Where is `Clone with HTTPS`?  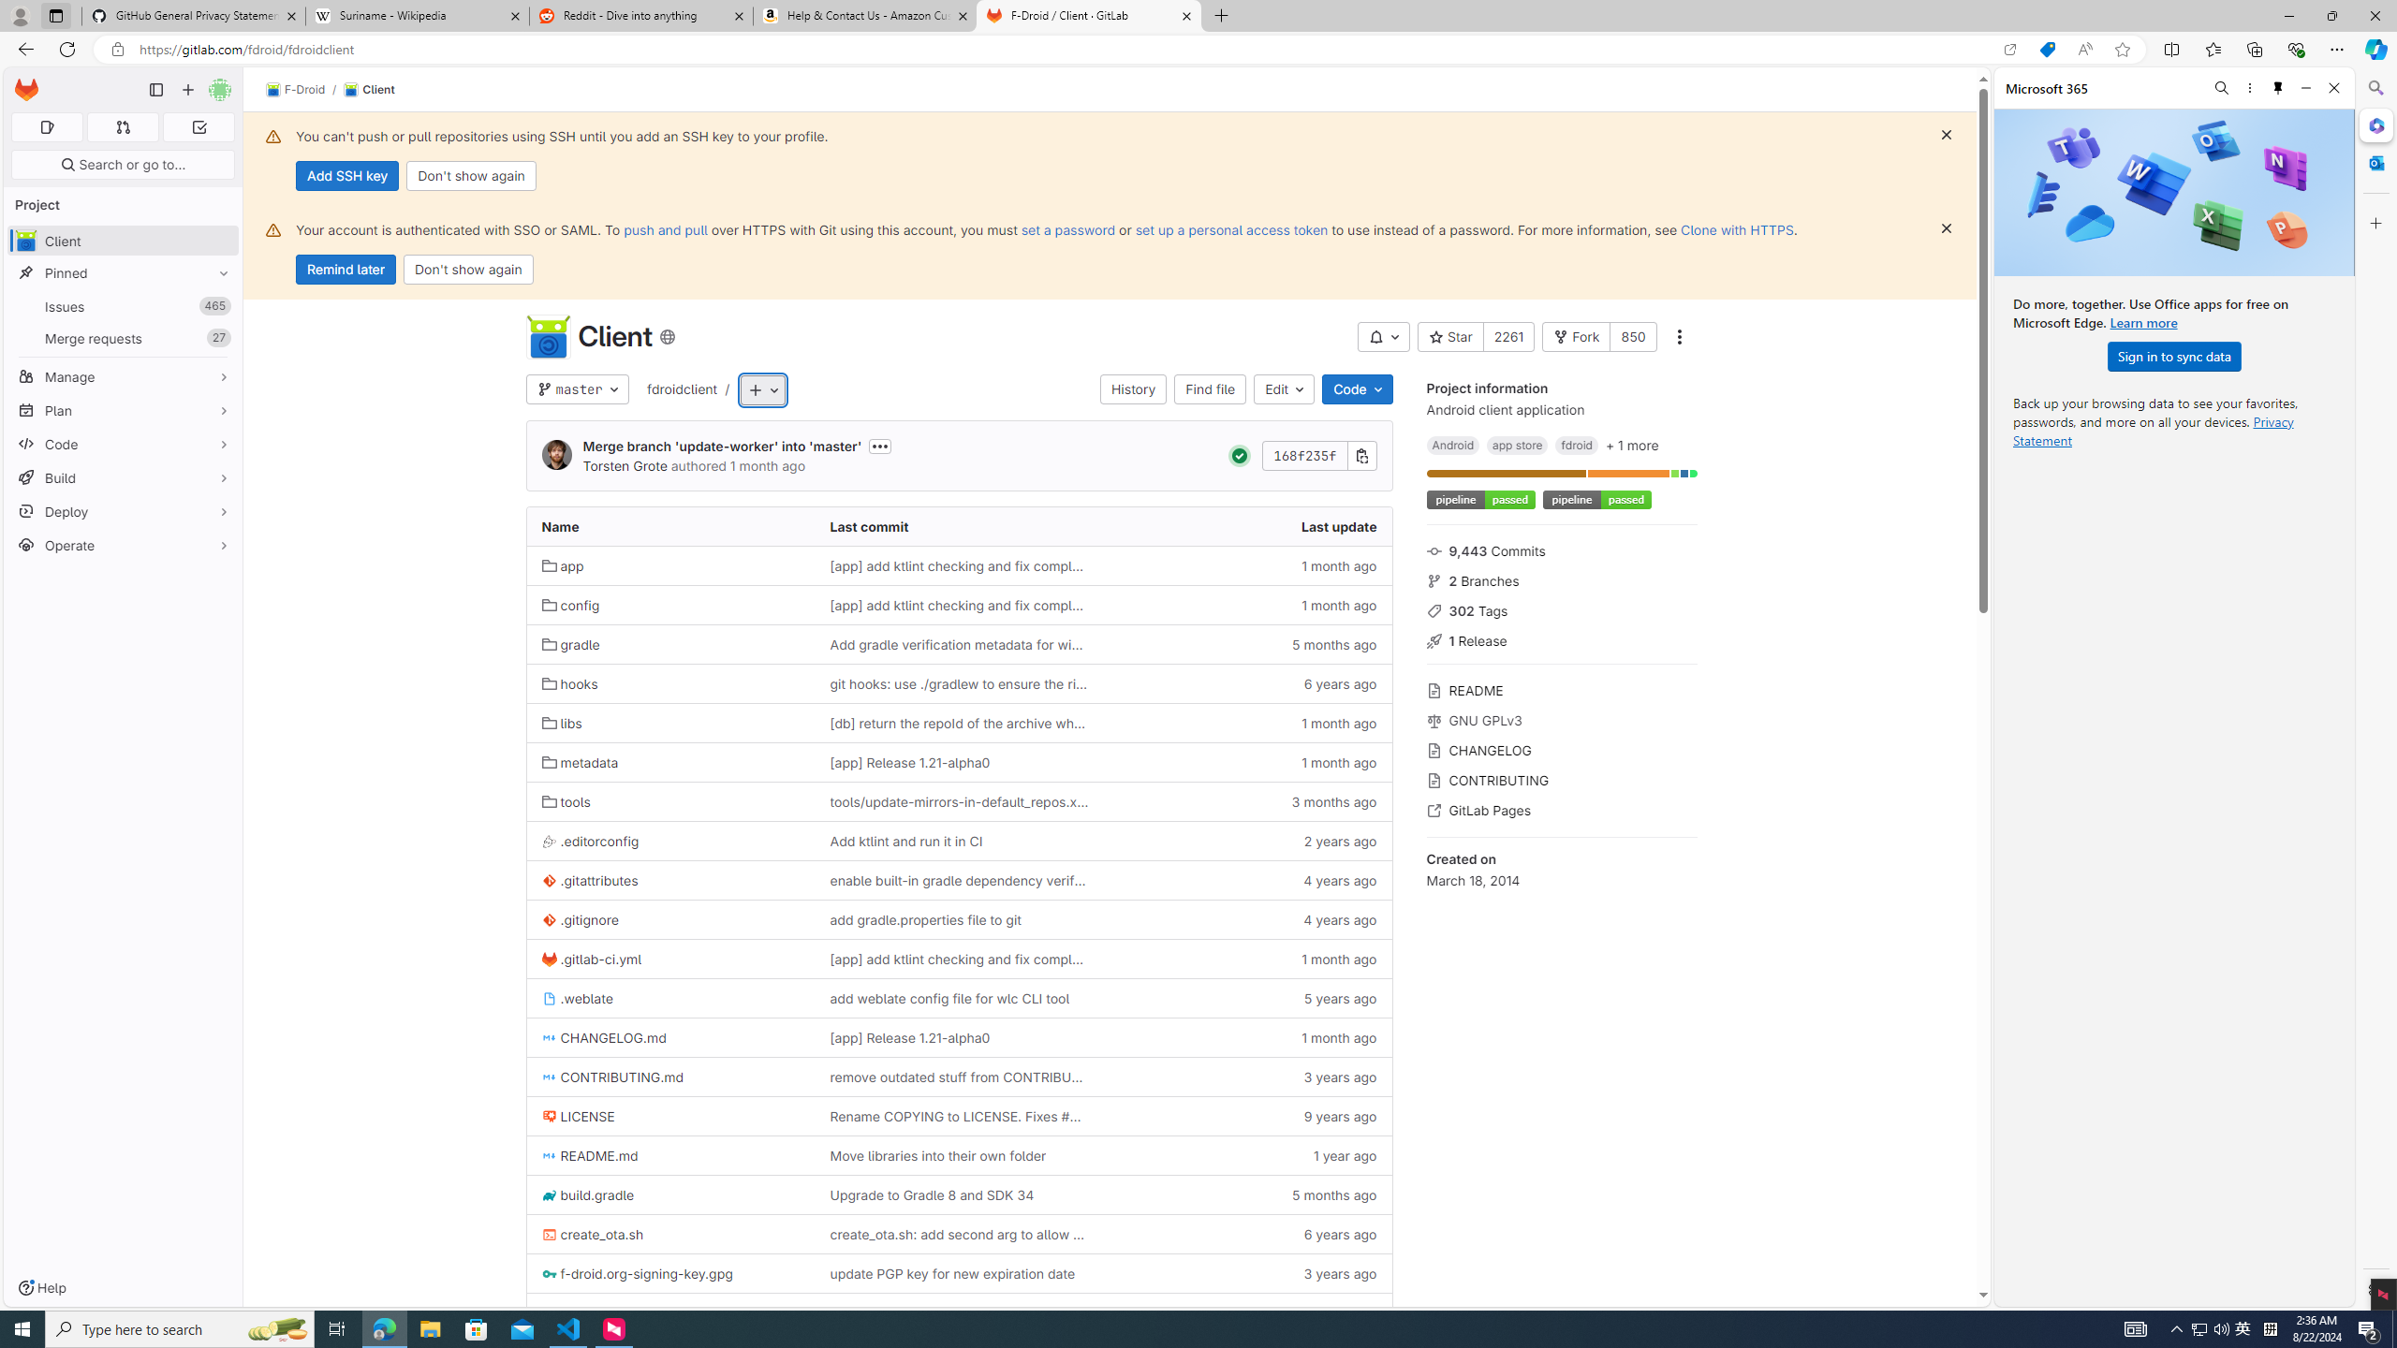
Clone with HTTPS is located at coordinates (1736, 229).